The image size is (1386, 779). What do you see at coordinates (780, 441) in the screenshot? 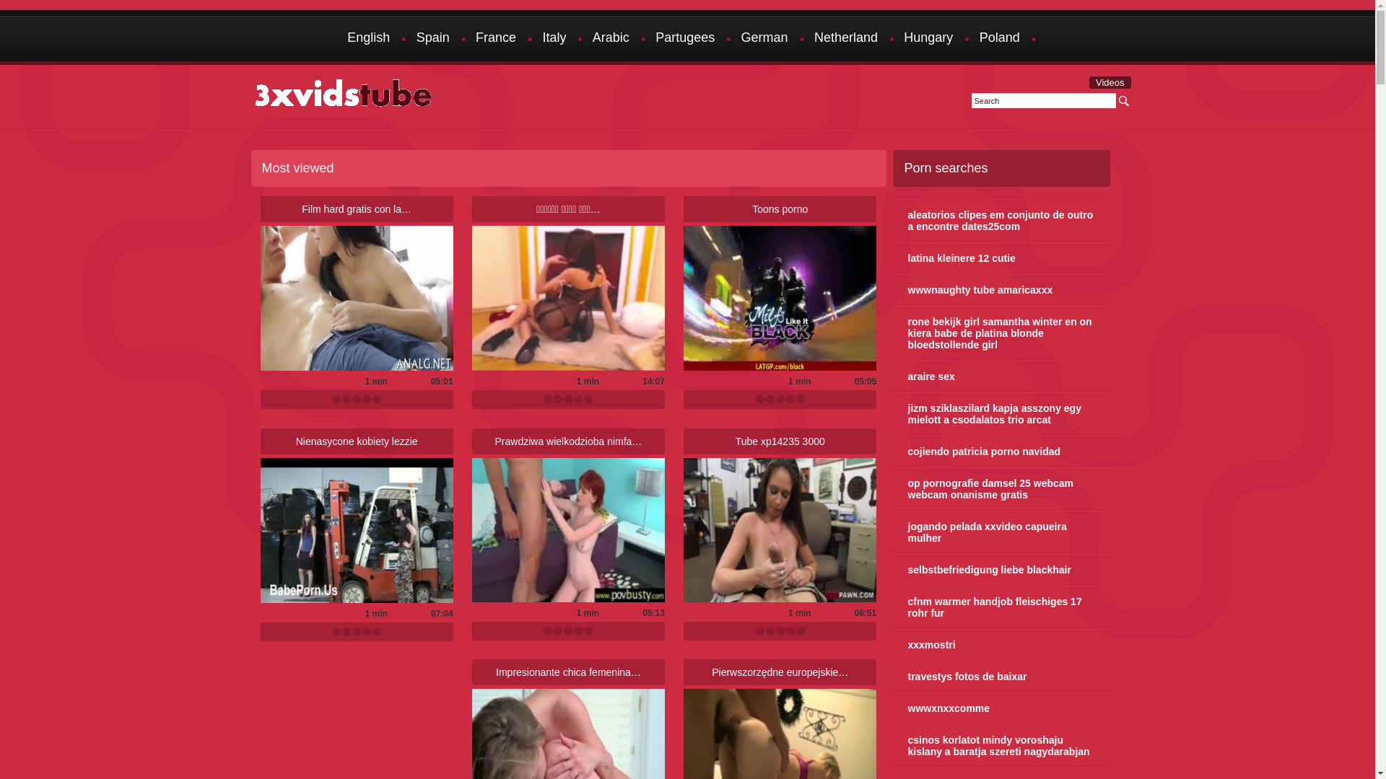
I see `Tube xp14235 3000` at bounding box center [780, 441].